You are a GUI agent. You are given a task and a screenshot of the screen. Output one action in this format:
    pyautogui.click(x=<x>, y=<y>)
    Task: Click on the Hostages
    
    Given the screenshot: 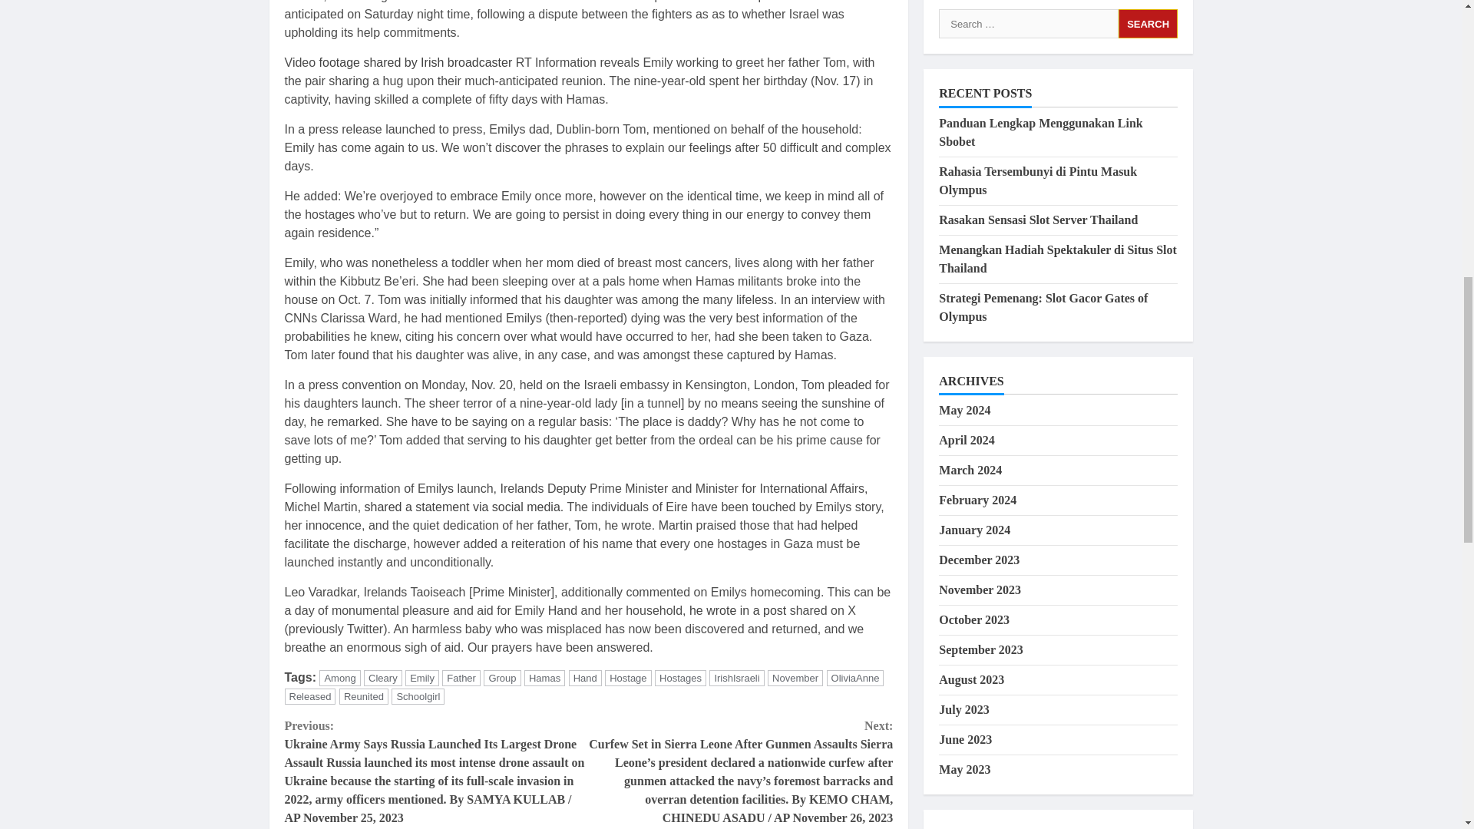 What is the action you would take?
    pyautogui.click(x=680, y=678)
    